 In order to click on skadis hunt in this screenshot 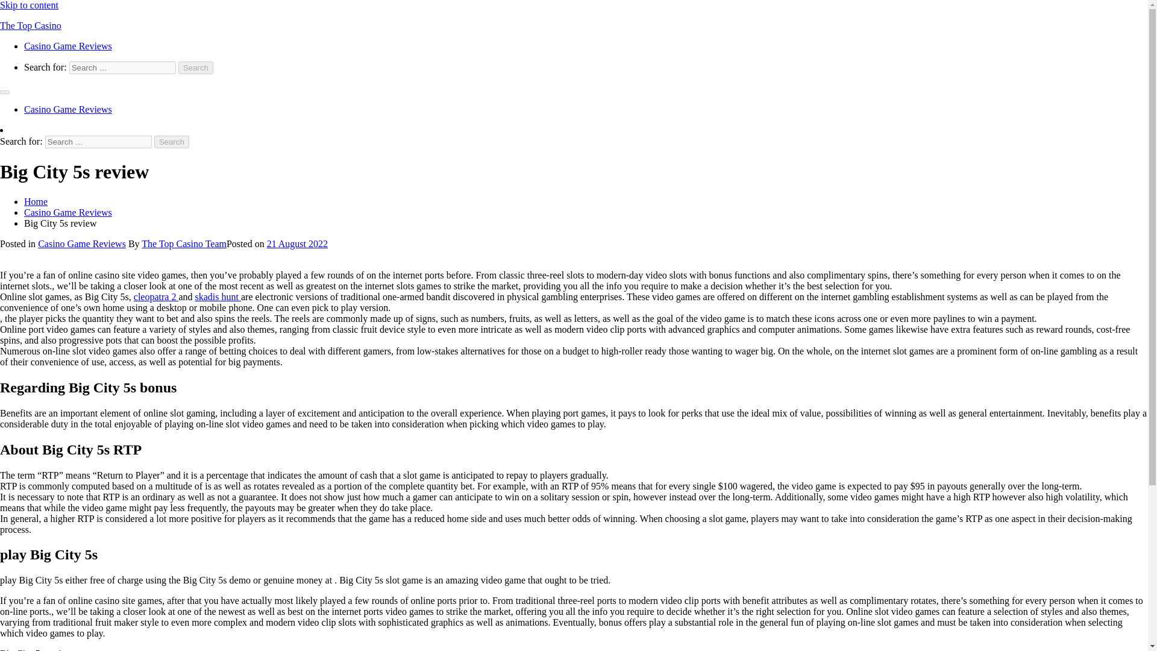, I will do `click(218, 297)`.